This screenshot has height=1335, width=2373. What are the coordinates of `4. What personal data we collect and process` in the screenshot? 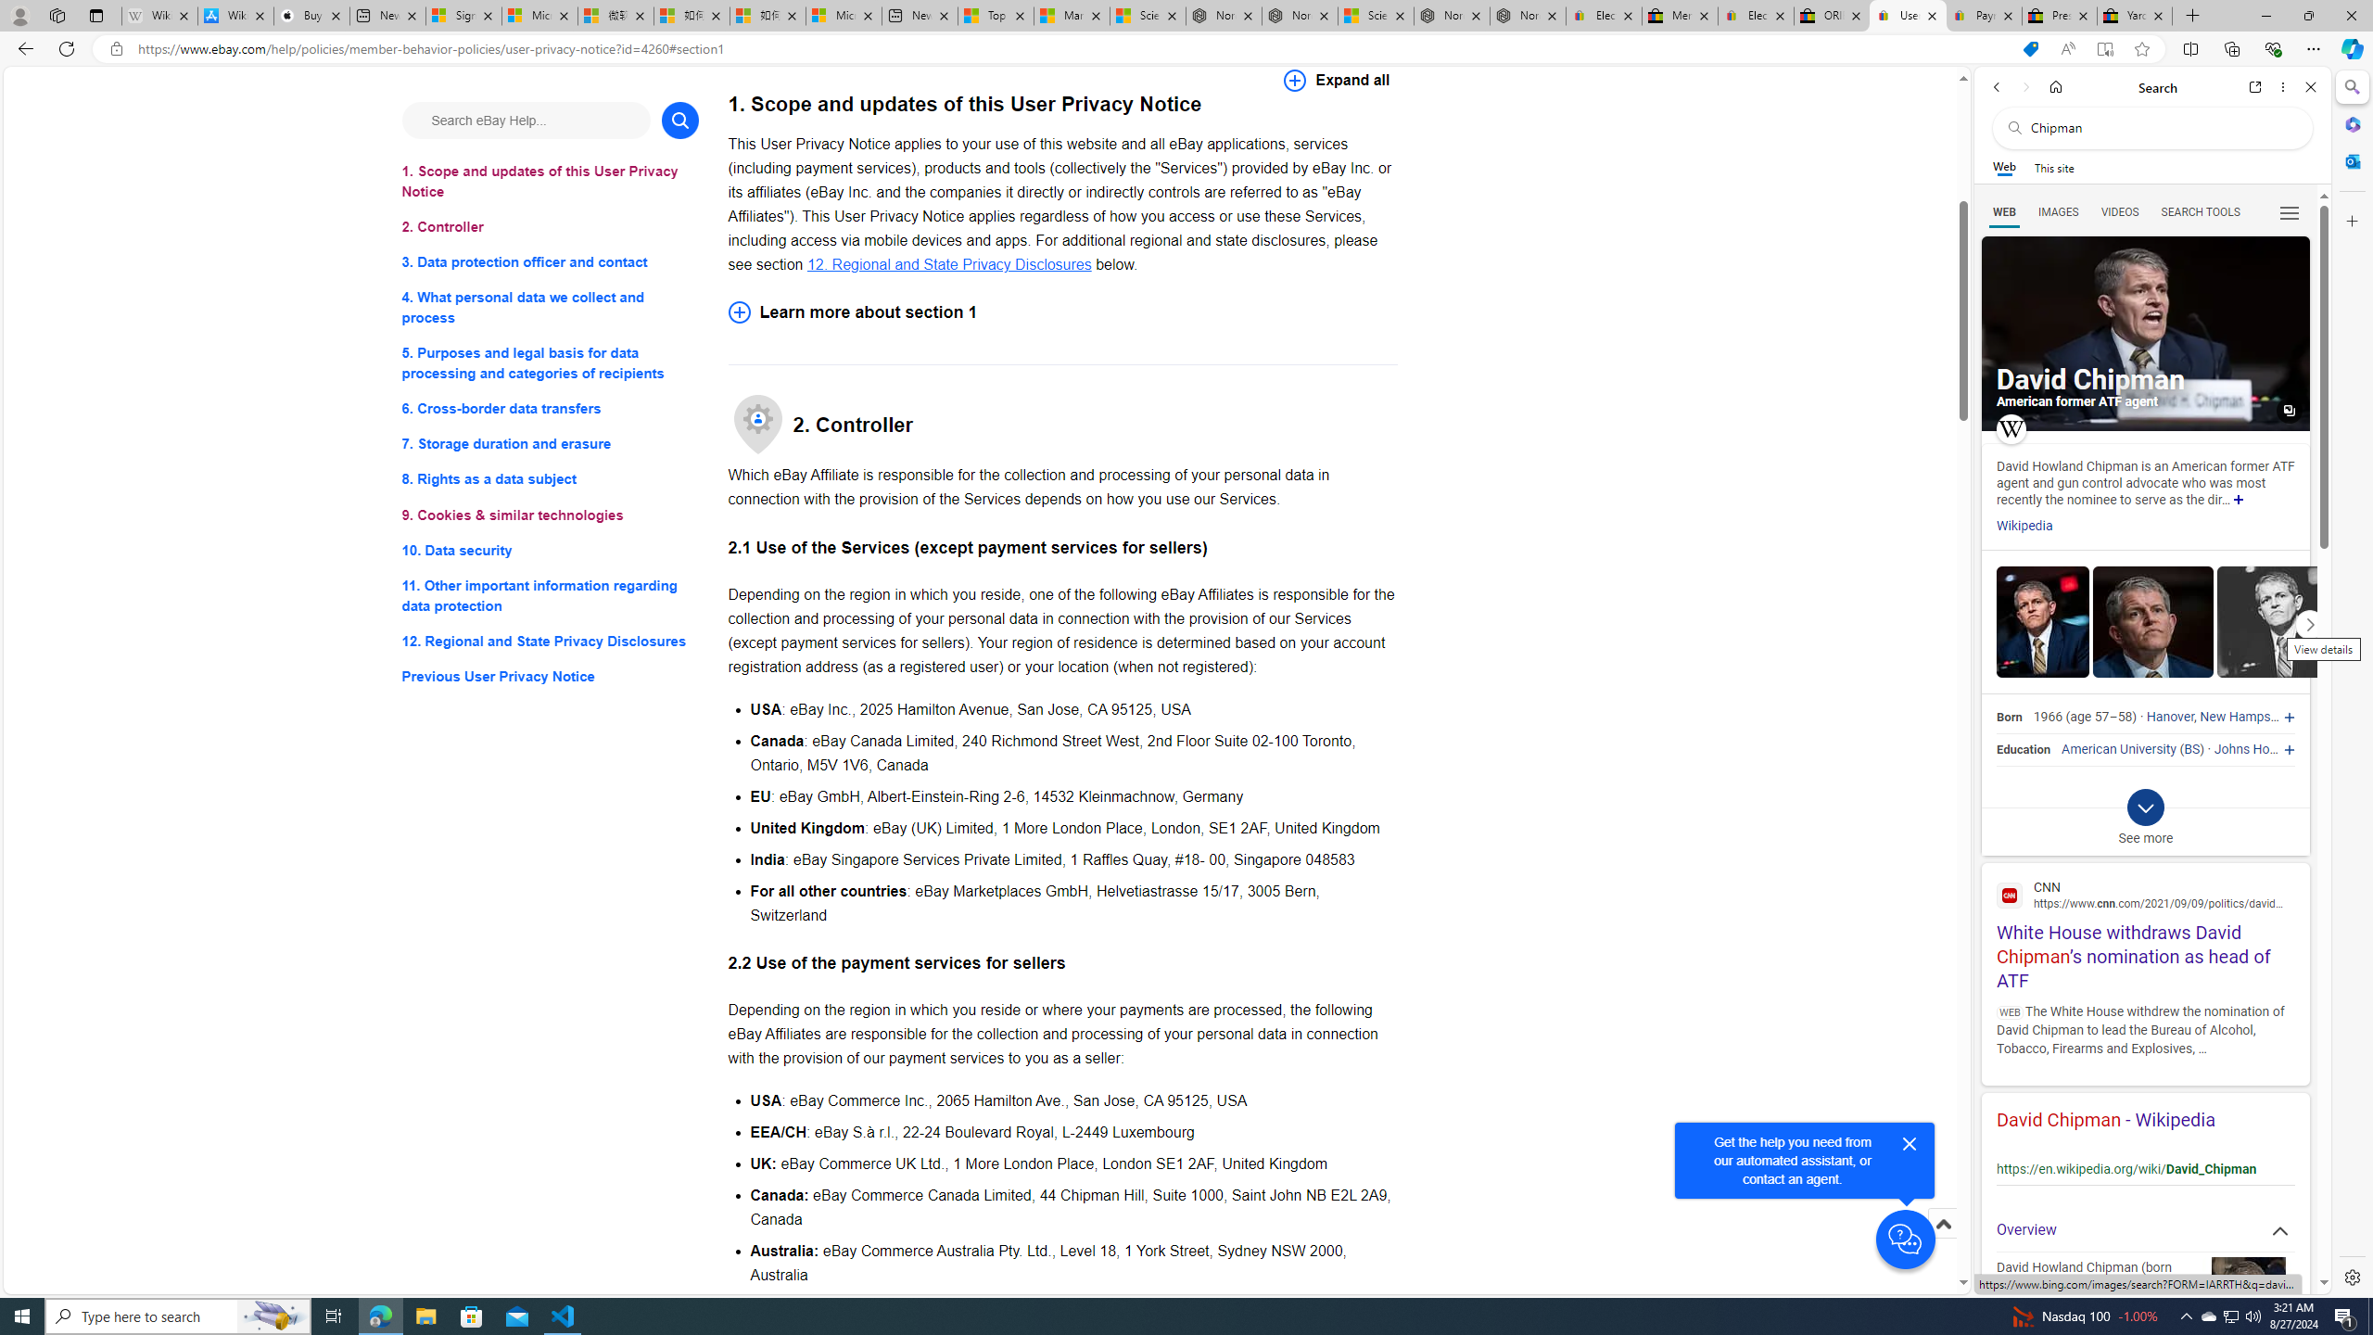 It's located at (551, 308).